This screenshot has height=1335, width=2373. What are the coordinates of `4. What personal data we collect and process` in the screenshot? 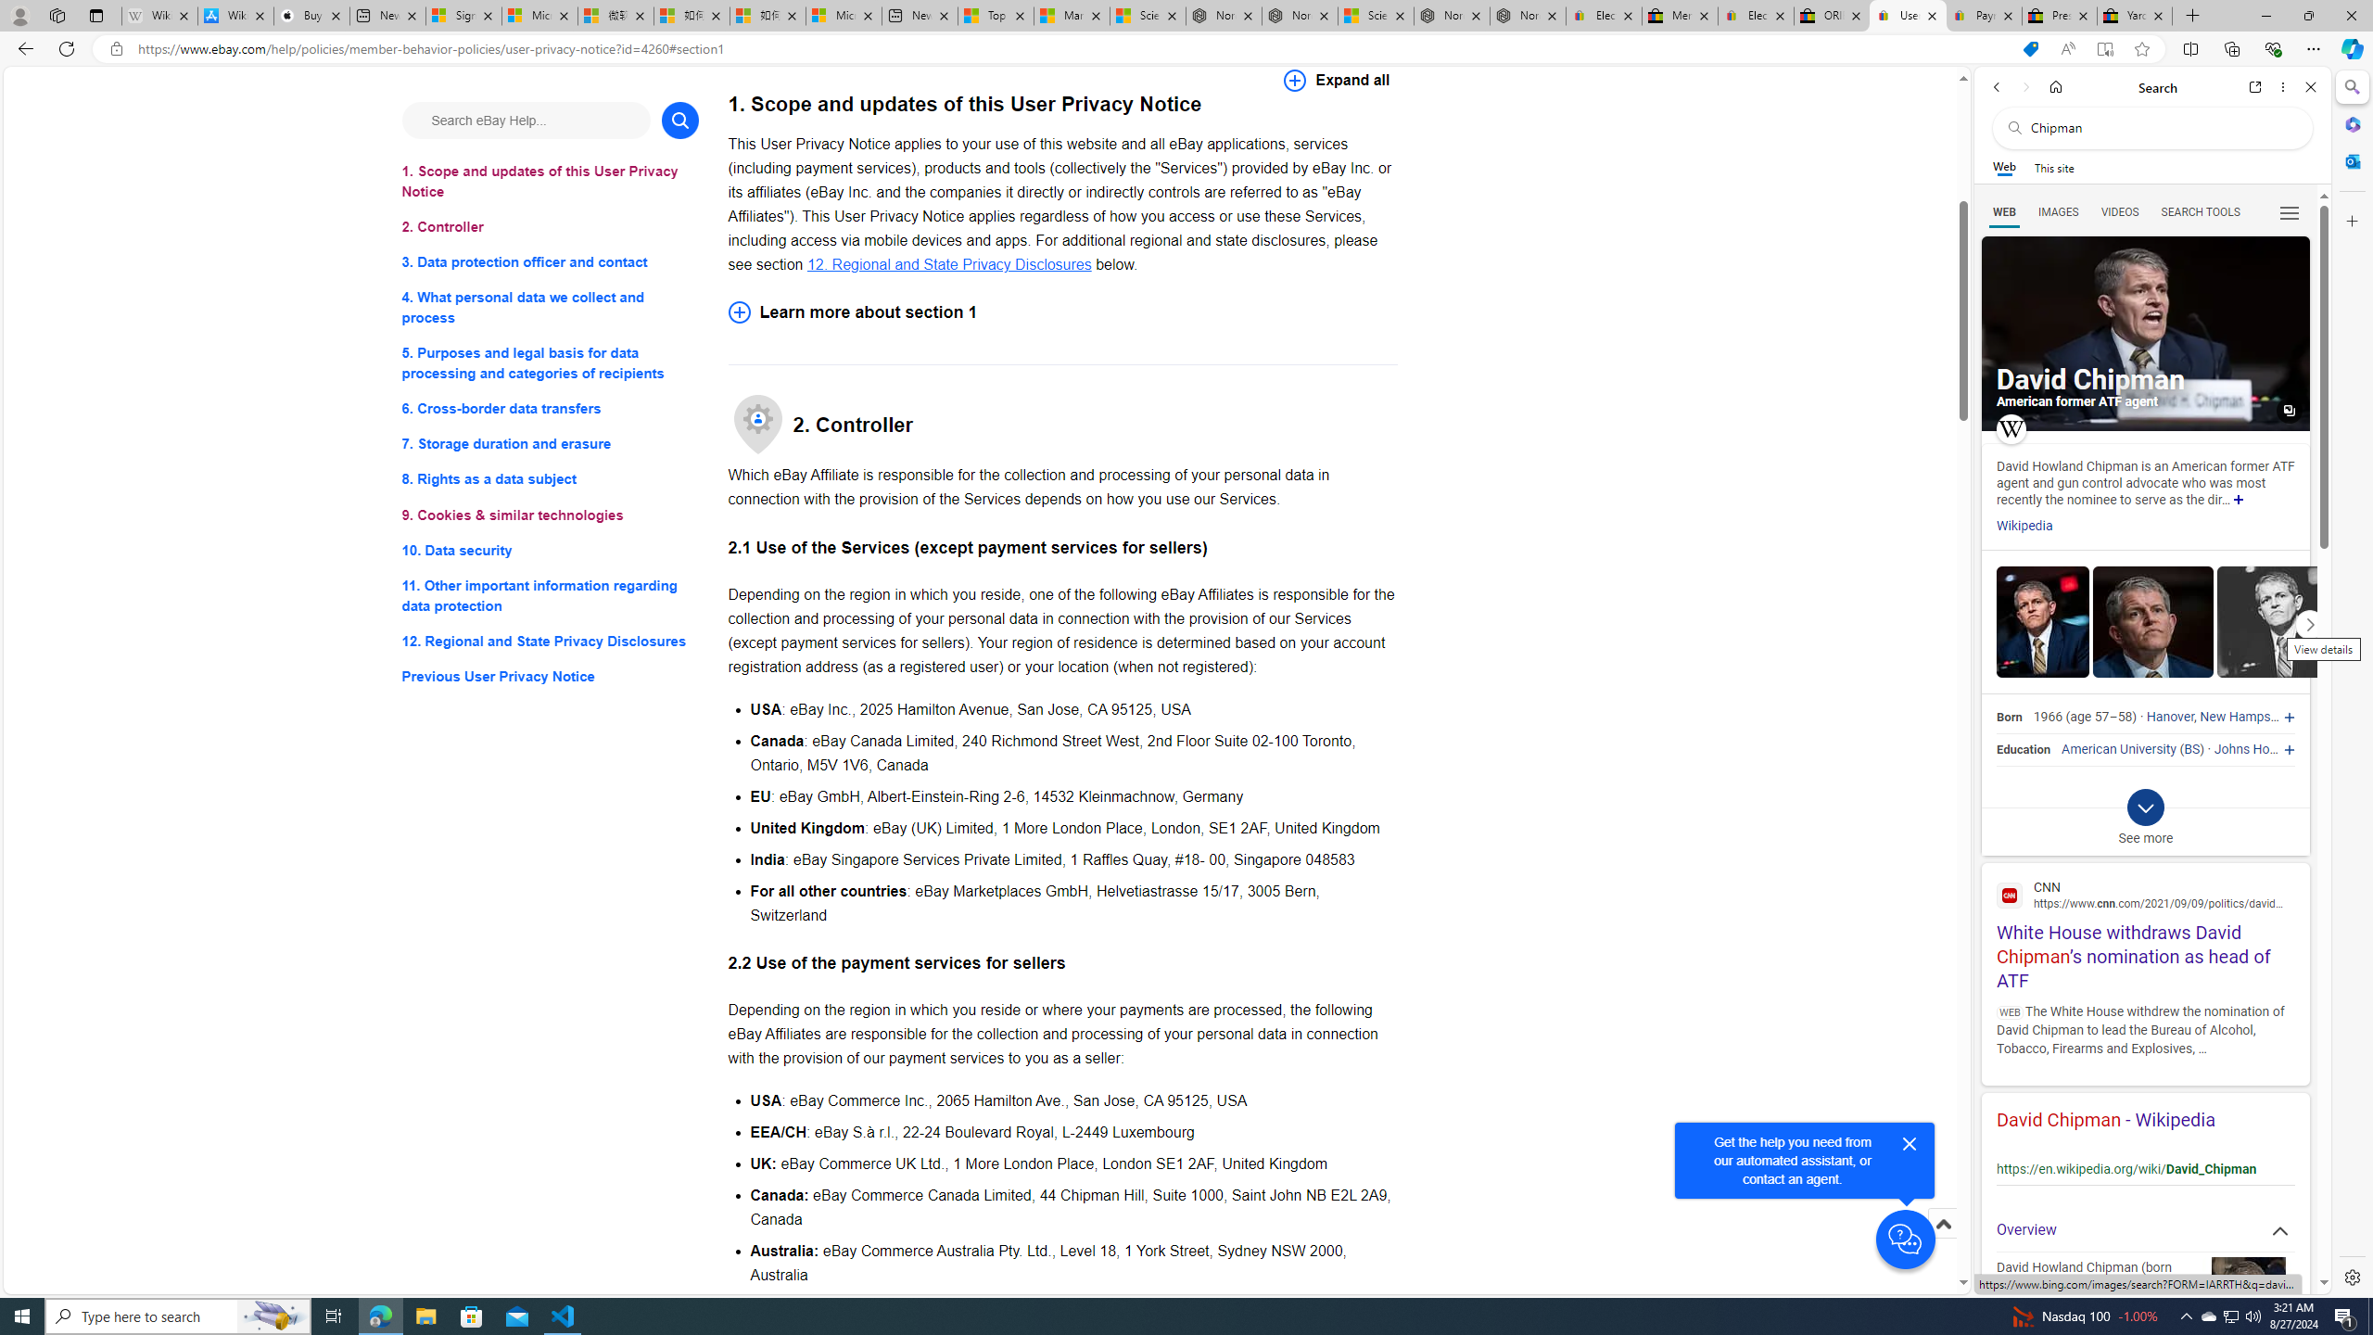 It's located at (551, 308).